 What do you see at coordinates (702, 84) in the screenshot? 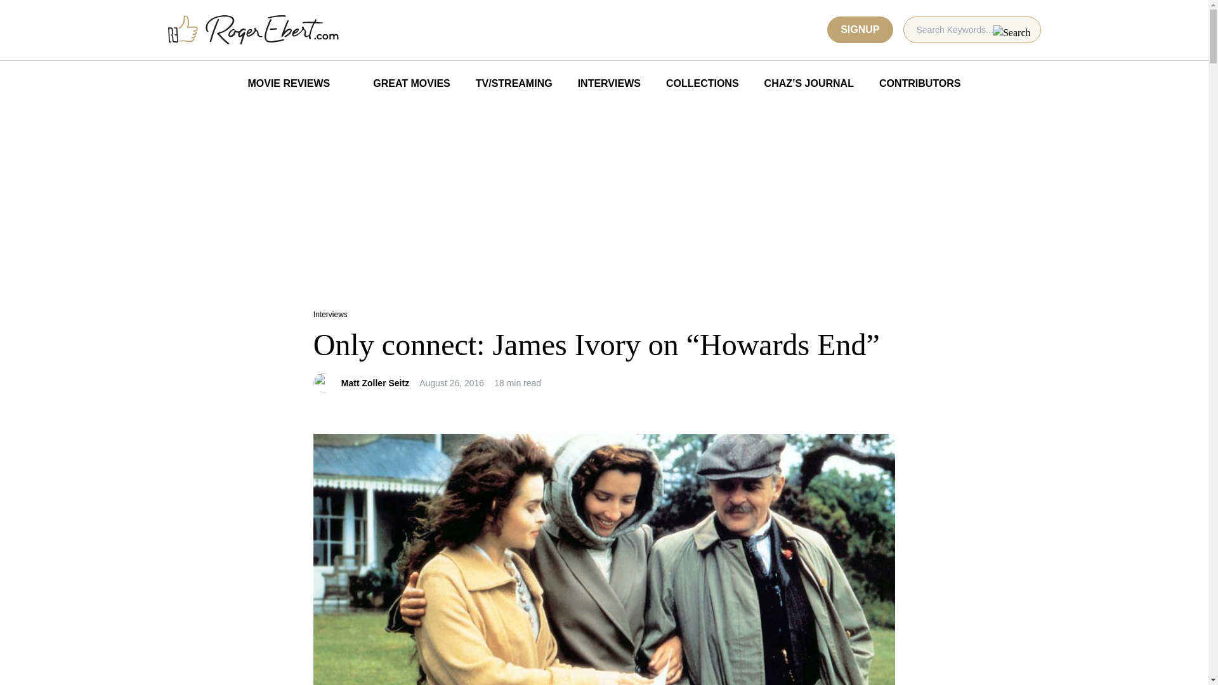
I see `COLLECTIONS` at bounding box center [702, 84].